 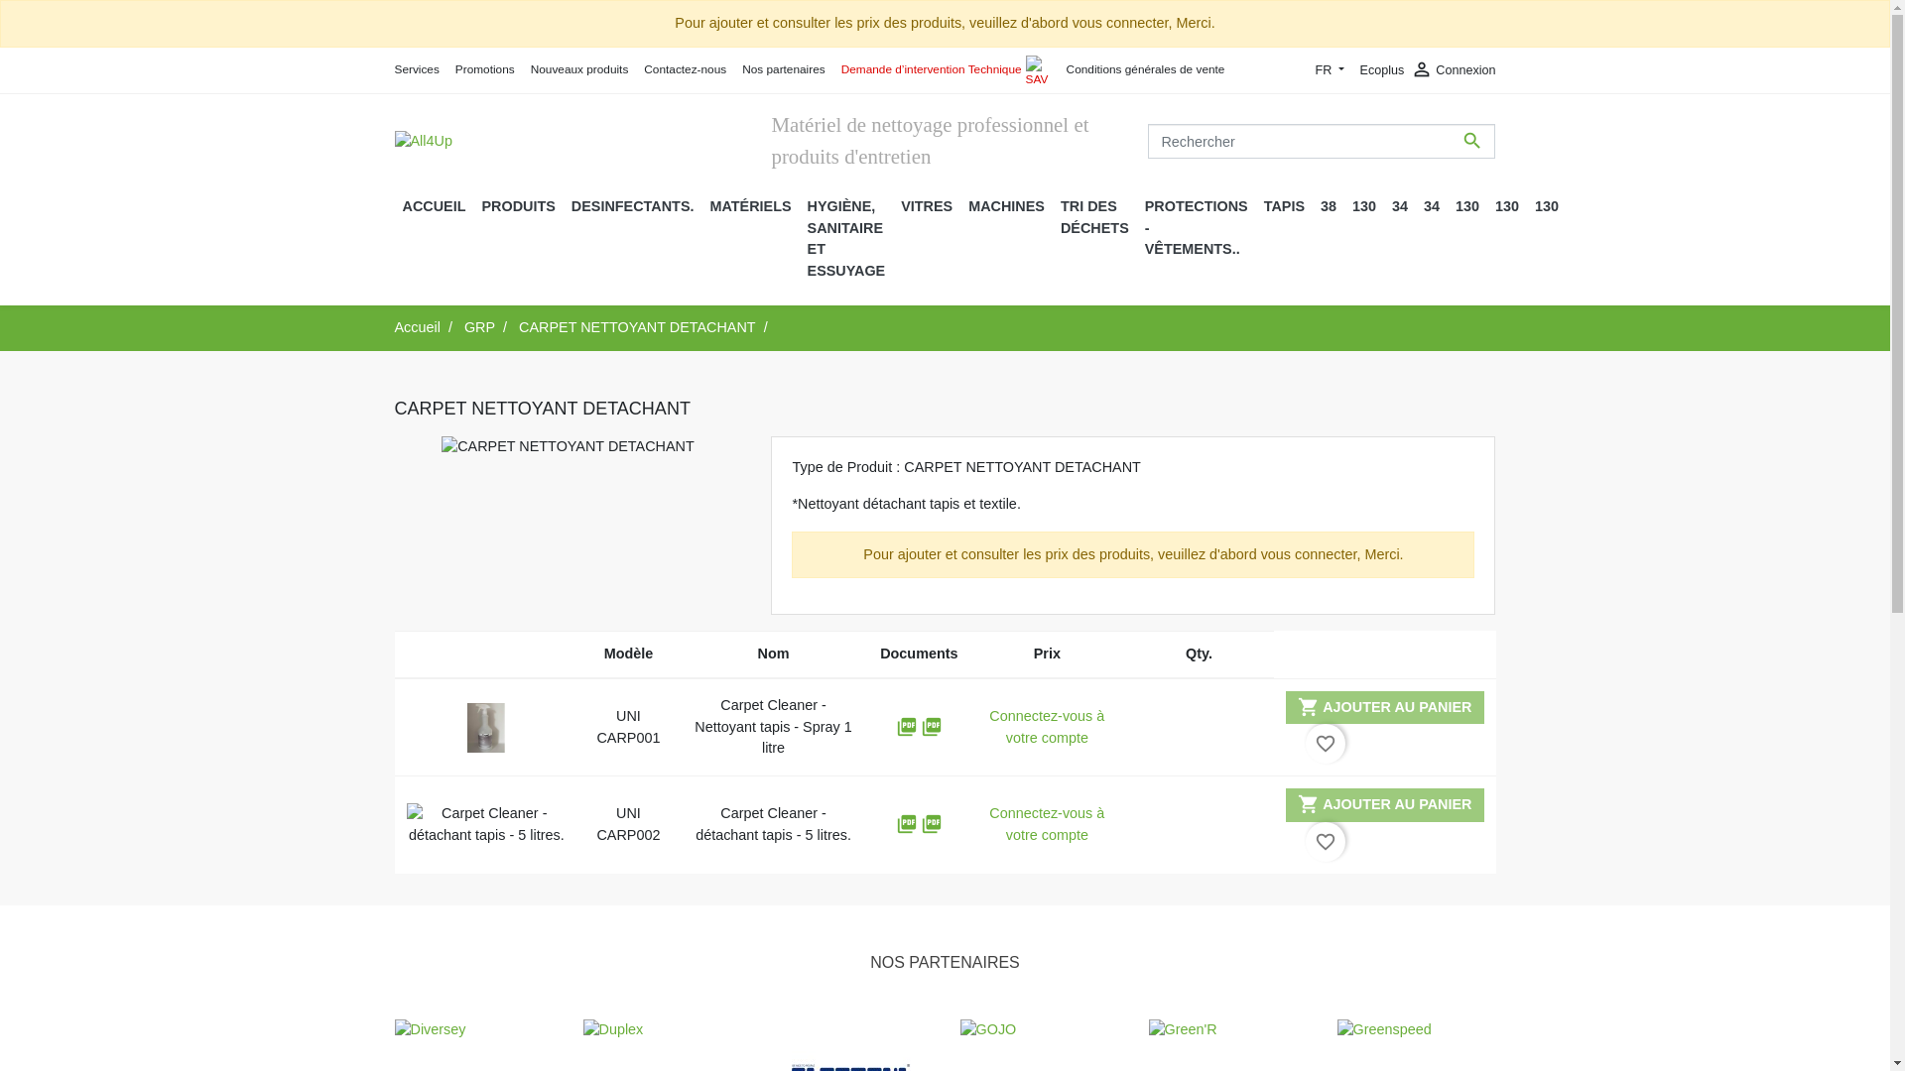 I want to click on FR, so click(x=1331, y=71).